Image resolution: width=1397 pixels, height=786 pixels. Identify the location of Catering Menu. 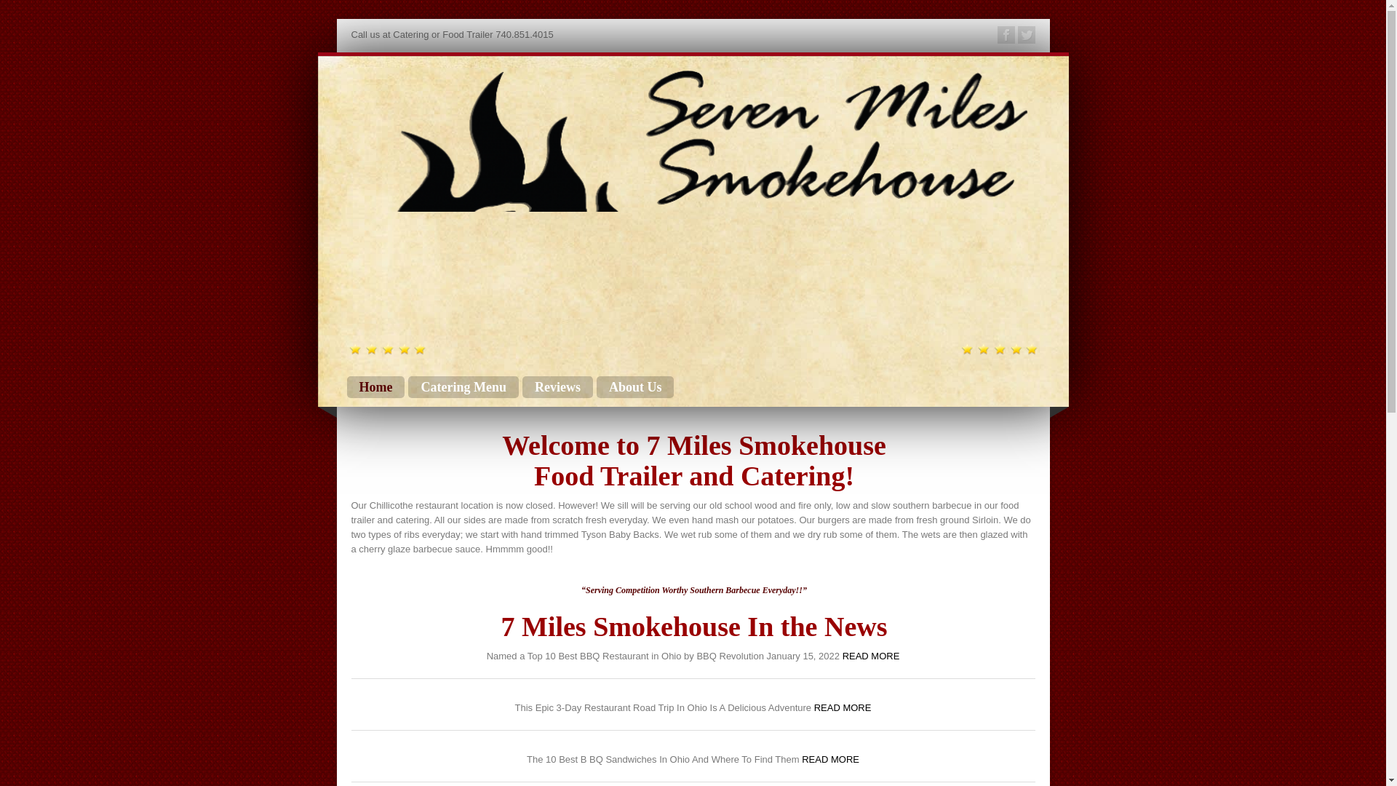
(463, 387).